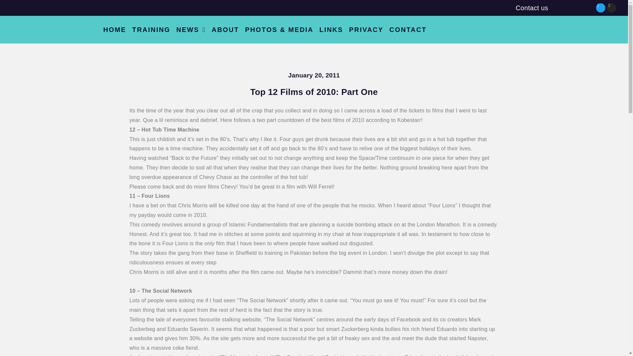 Image resolution: width=633 pixels, height=356 pixels. What do you see at coordinates (225, 30) in the screenshot?
I see `ABOUT` at bounding box center [225, 30].